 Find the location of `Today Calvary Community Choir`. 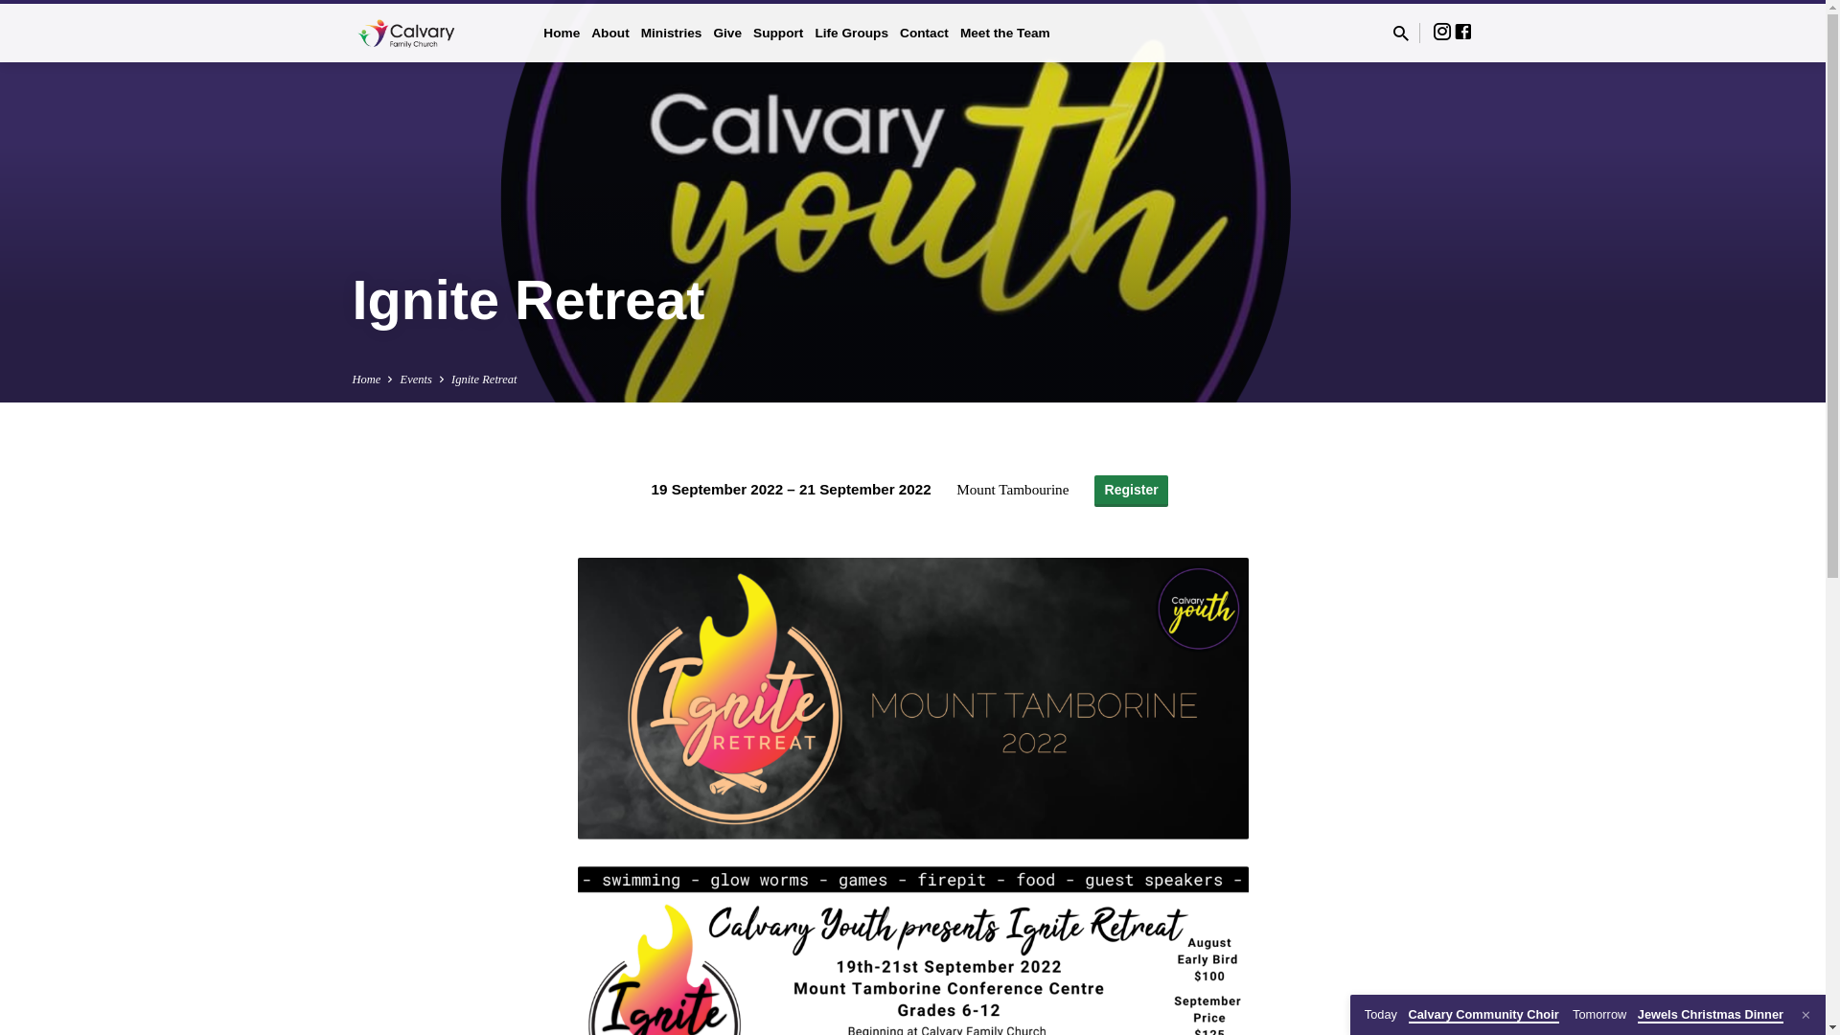

Today Calvary Community Choir is located at coordinates (1462, 1016).